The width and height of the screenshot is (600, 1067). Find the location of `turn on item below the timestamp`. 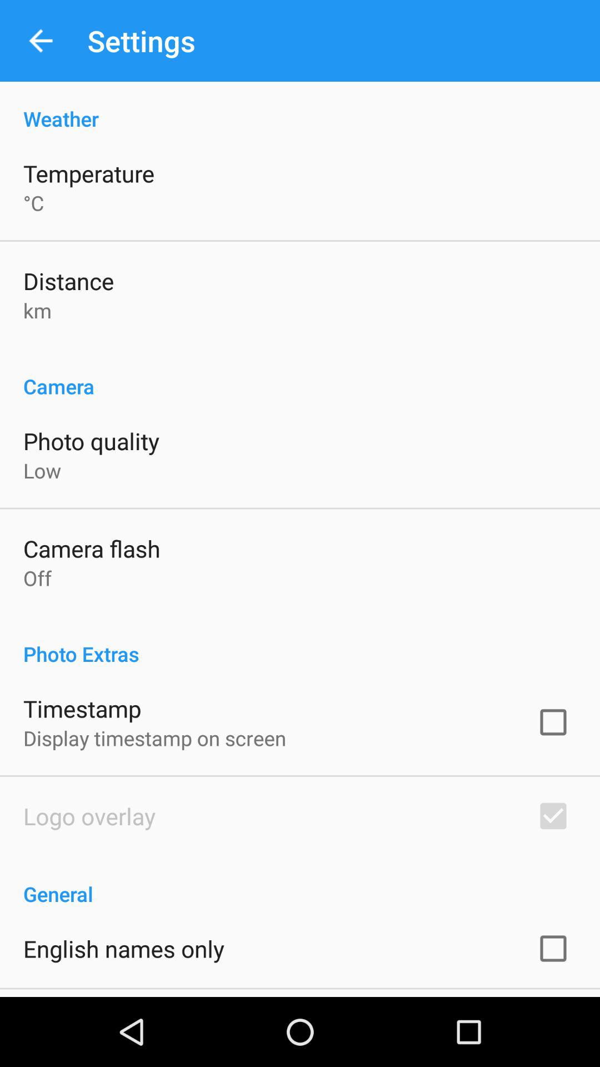

turn on item below the timestamp is located at coordinates (154, 738).